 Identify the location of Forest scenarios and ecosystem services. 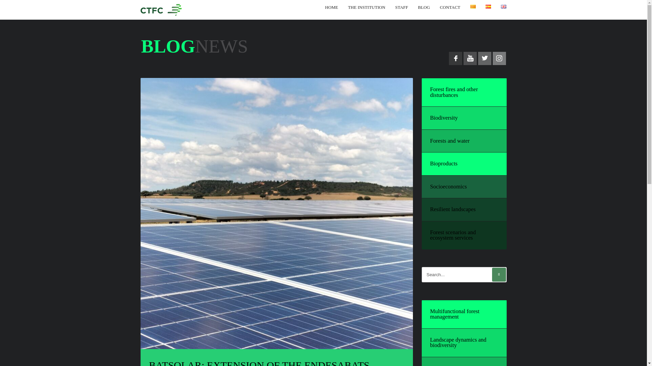
(453, 235).